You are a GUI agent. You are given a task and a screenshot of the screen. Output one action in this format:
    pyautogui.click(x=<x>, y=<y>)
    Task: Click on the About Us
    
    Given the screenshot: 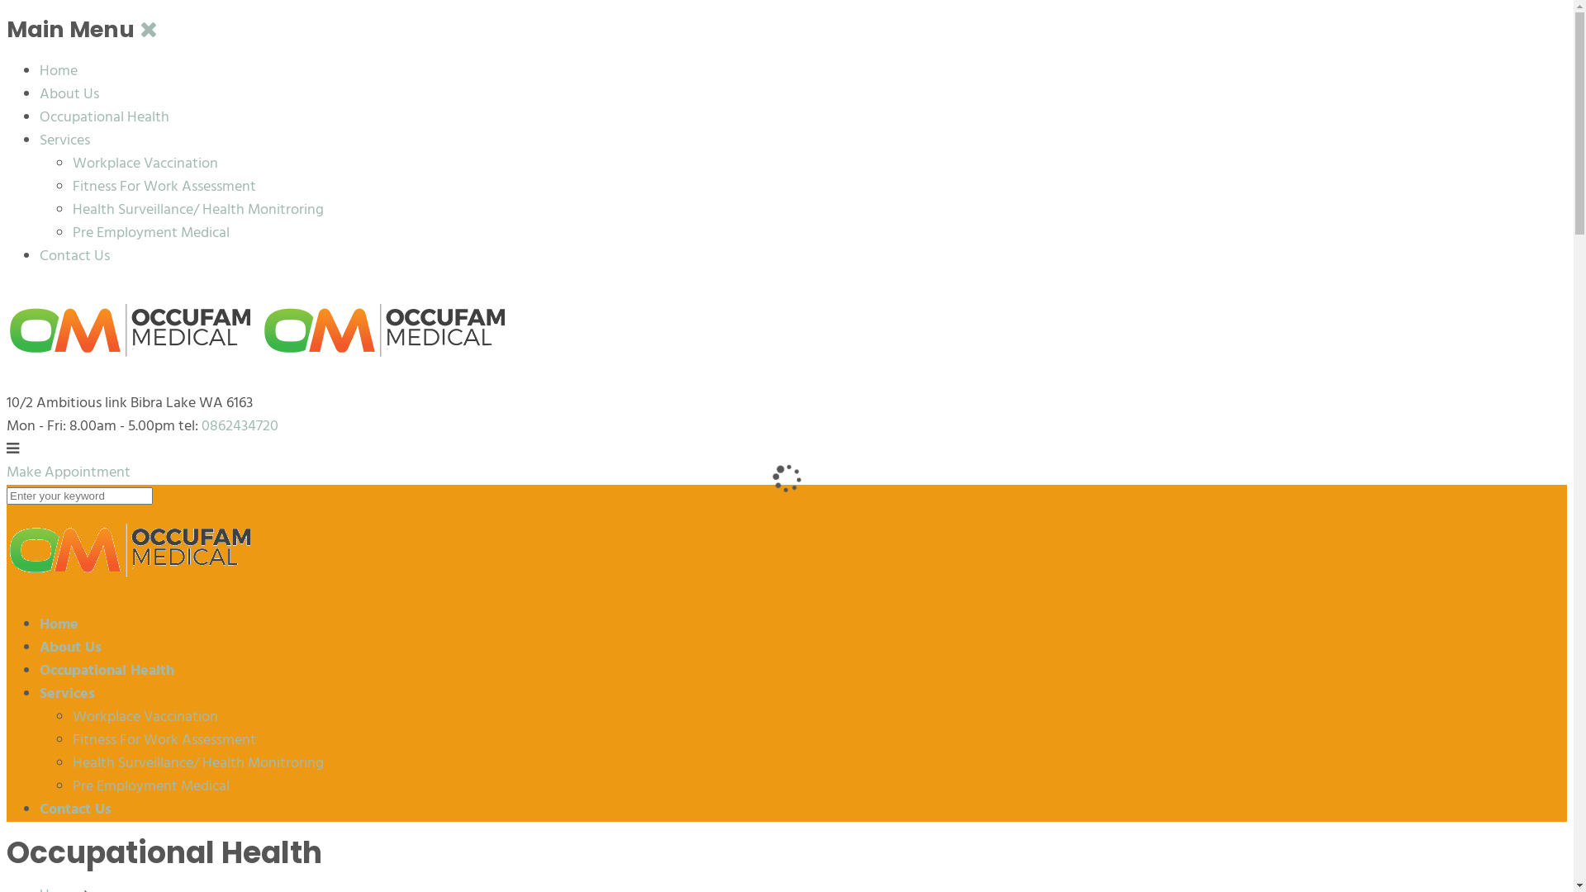 What is the action you would take?
    pyautogui.click(x=70, y=648)
    